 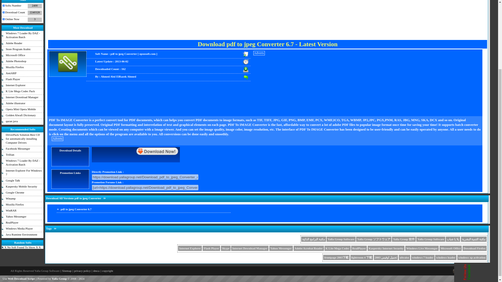 What do you see at coordinates (22, 173) in the screenshot?
I see `Internet Explorer For Windows 7` at bounding box center [22, 173].